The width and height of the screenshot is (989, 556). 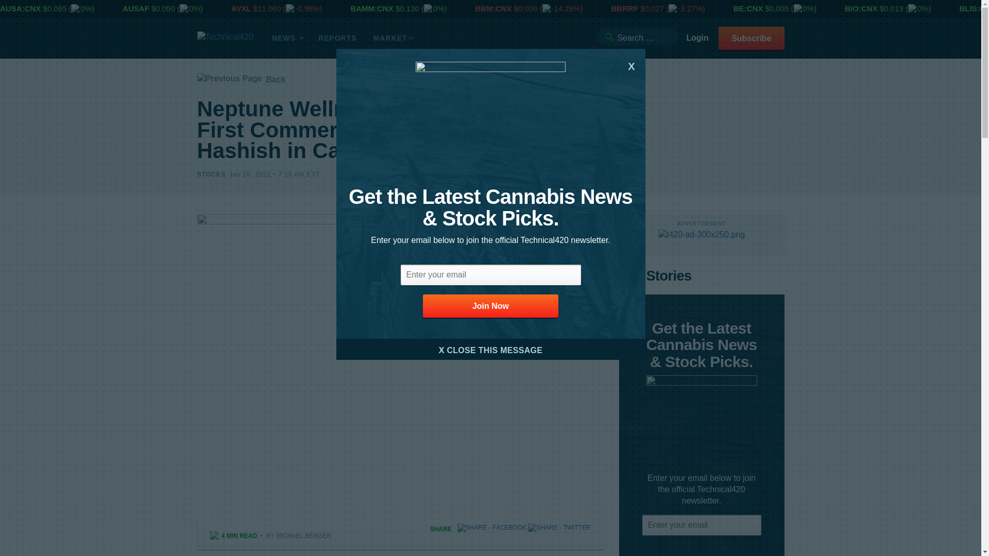 What do you see at coordinates (490, 306) in the screenshot?
I see `Join Now` at bounding box center [490, 306].